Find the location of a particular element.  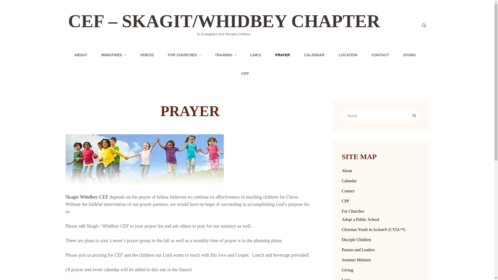

FOR CHURCHES is located at coordinates (184, 55).